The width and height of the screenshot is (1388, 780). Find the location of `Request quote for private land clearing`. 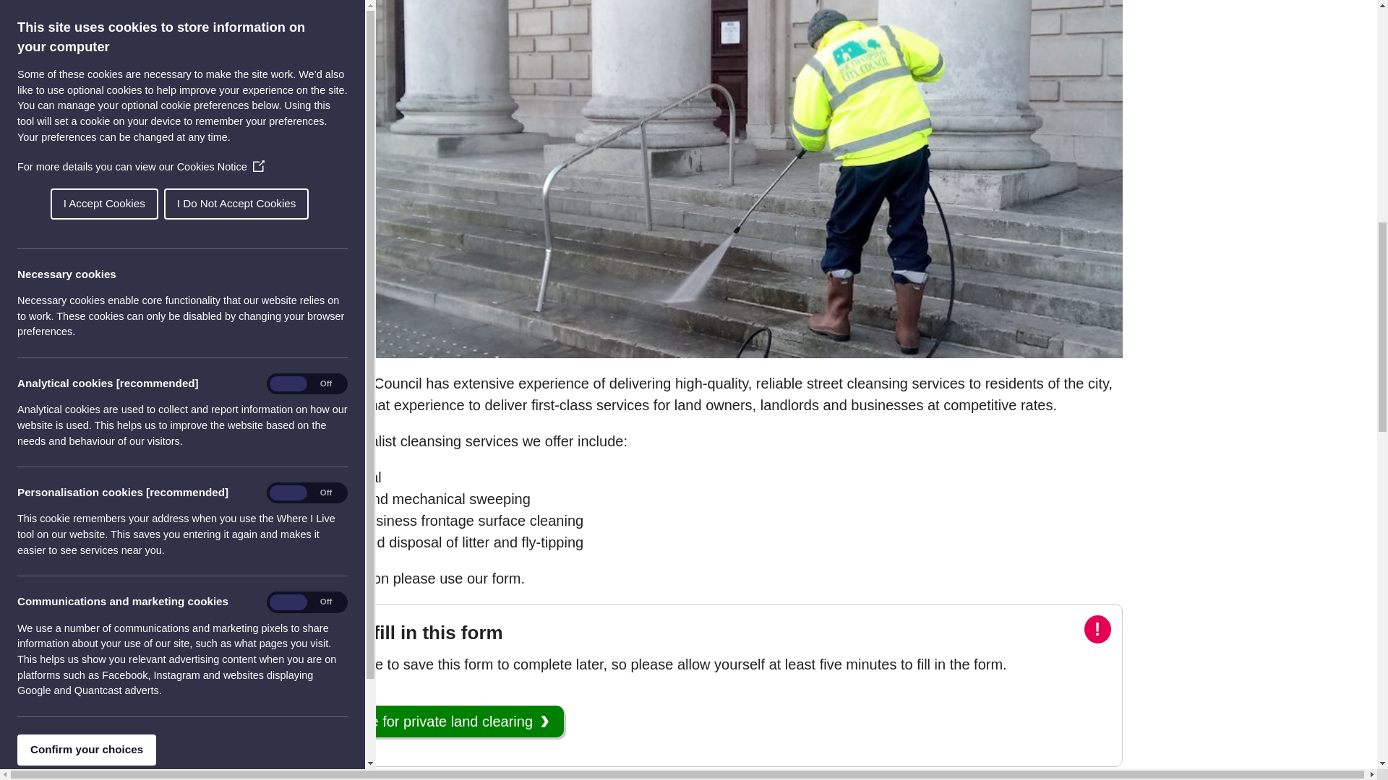

Request quote for private land clearing is located at coordinates (418, 721).